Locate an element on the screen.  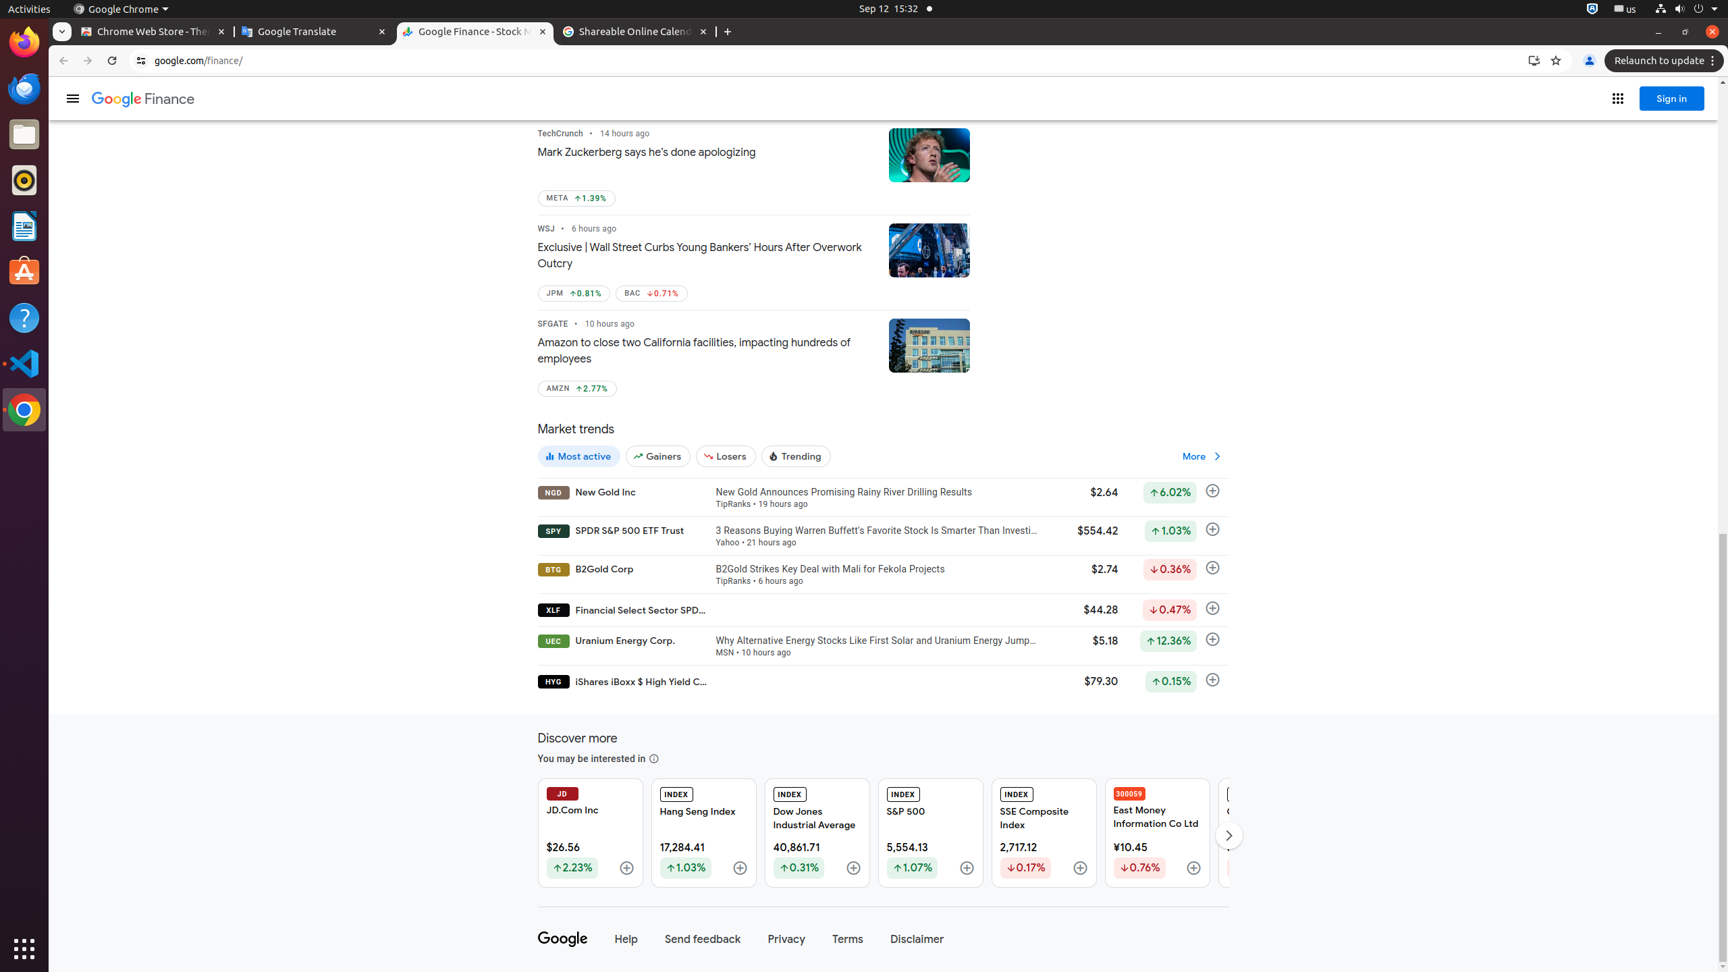
B2Gold Strikes Key Deal with Mali for Fekola Projects TipRanks • 6 hours ago is located at coordinates (878, 574).